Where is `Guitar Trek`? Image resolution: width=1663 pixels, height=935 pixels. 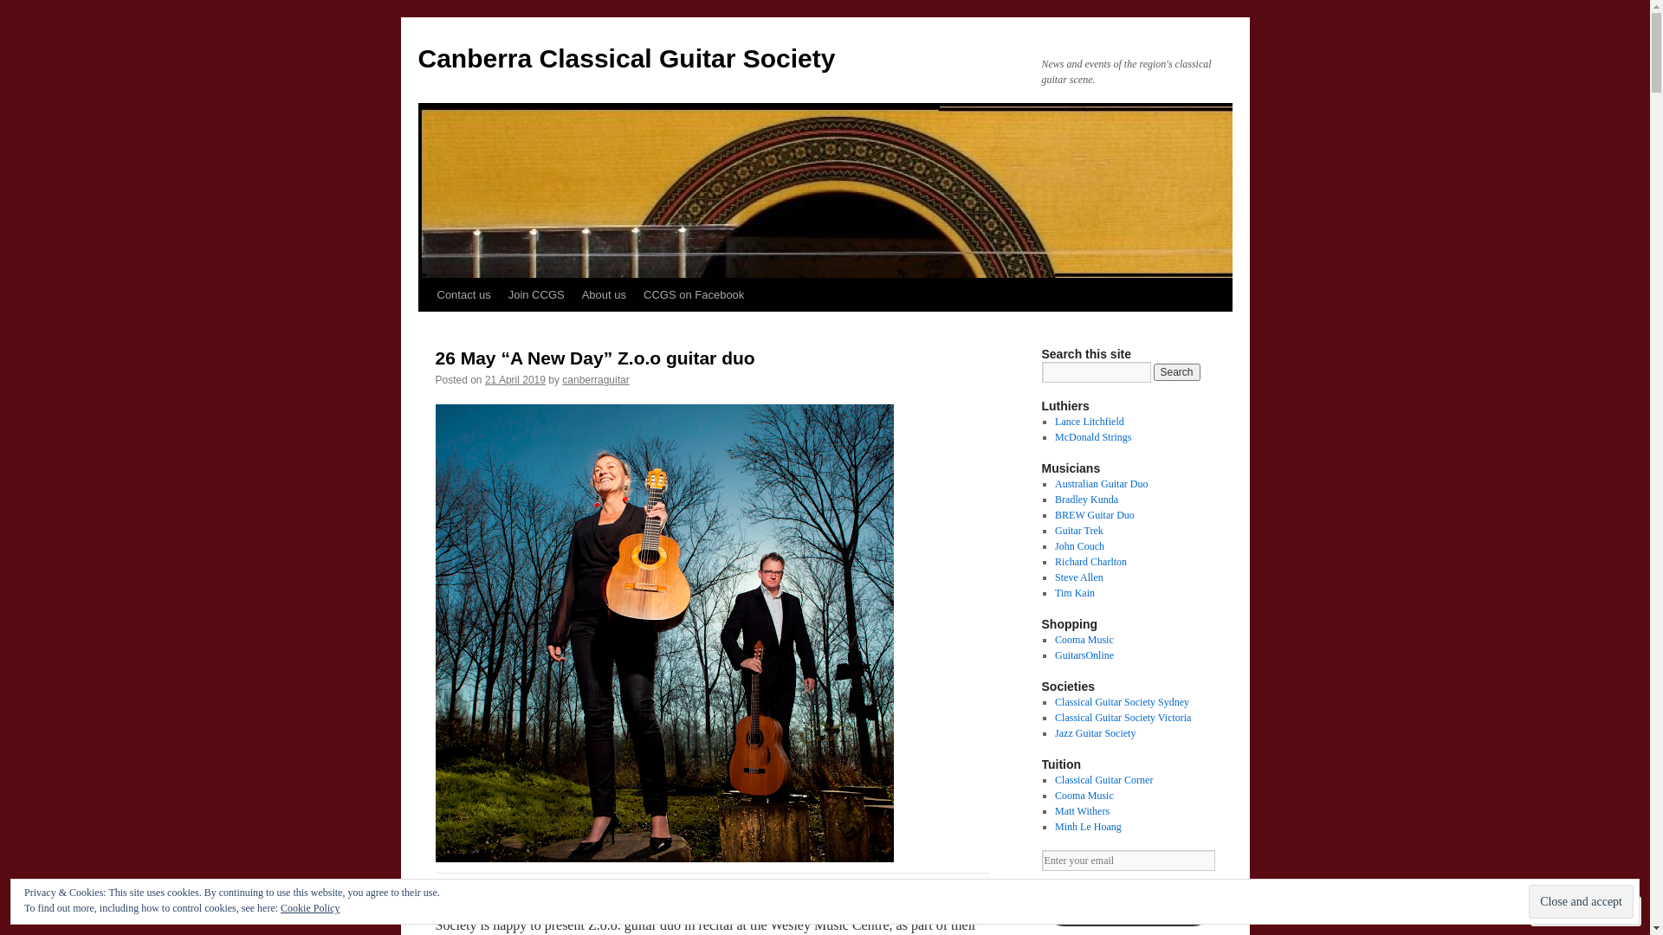 Guitar Trek is located at coordinates (1079, 531).